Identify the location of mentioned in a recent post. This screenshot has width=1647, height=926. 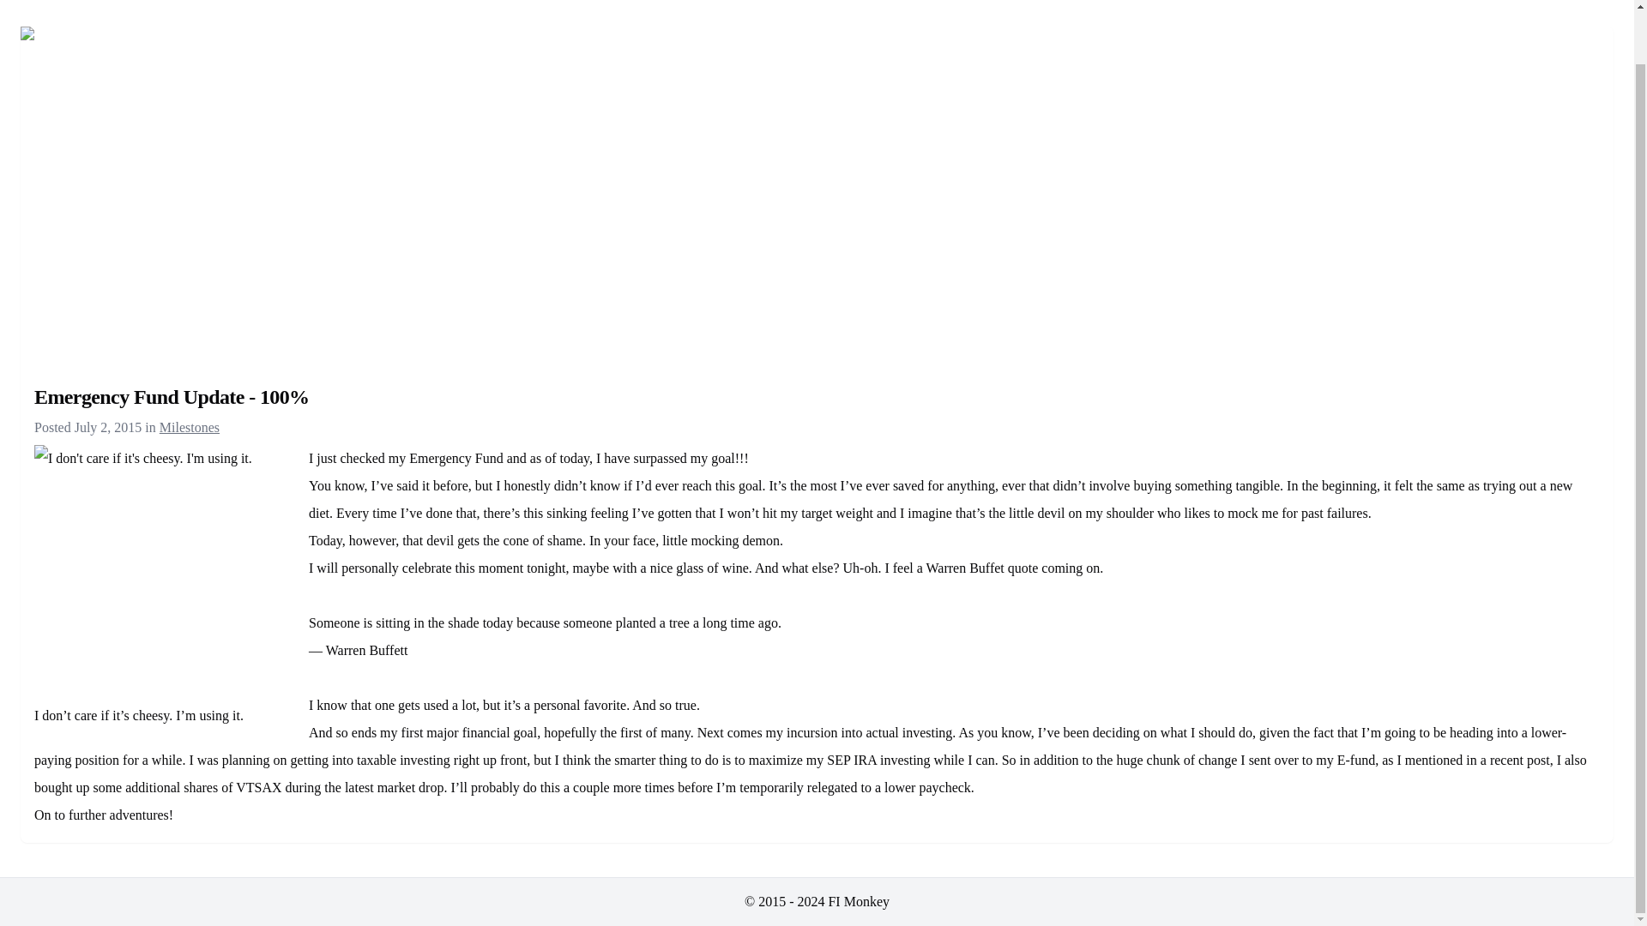
(1477, 760).